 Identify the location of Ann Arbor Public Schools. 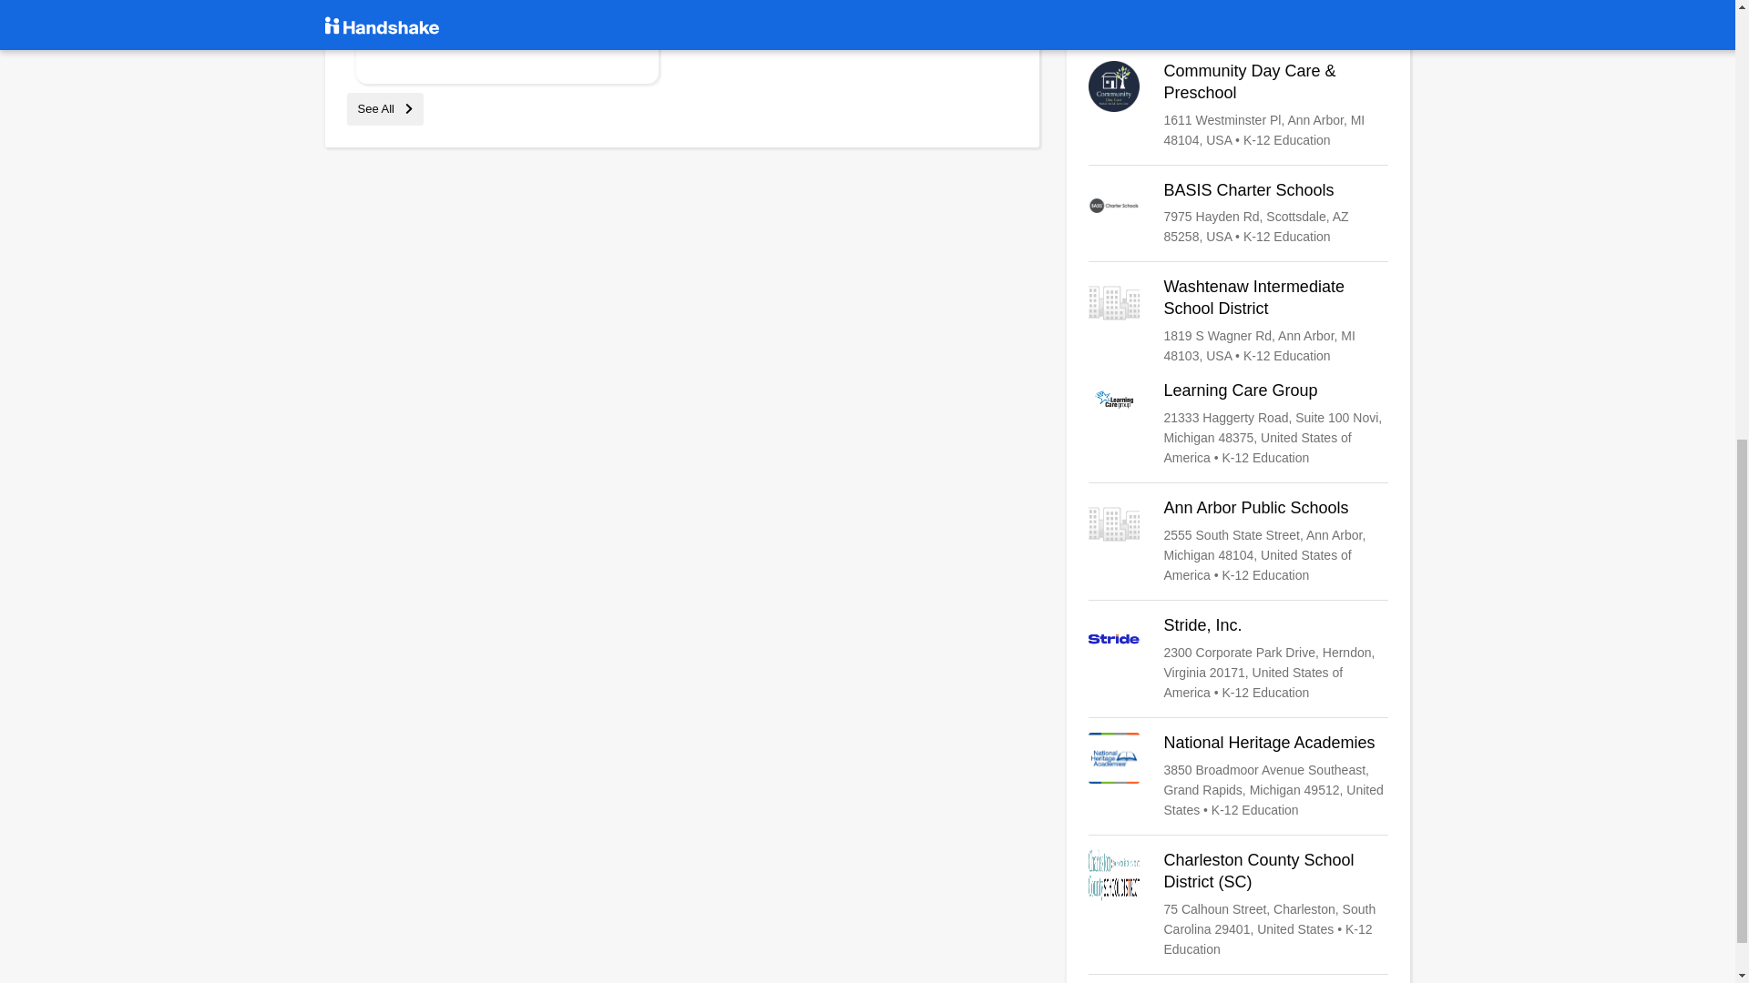
(1238, 541).